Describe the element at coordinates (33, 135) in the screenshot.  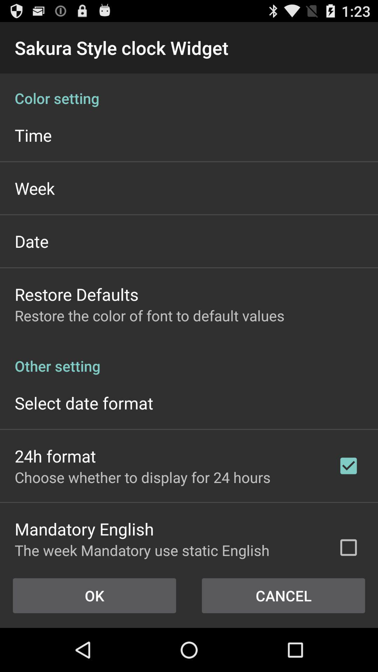
I see `select item above week` at that location.